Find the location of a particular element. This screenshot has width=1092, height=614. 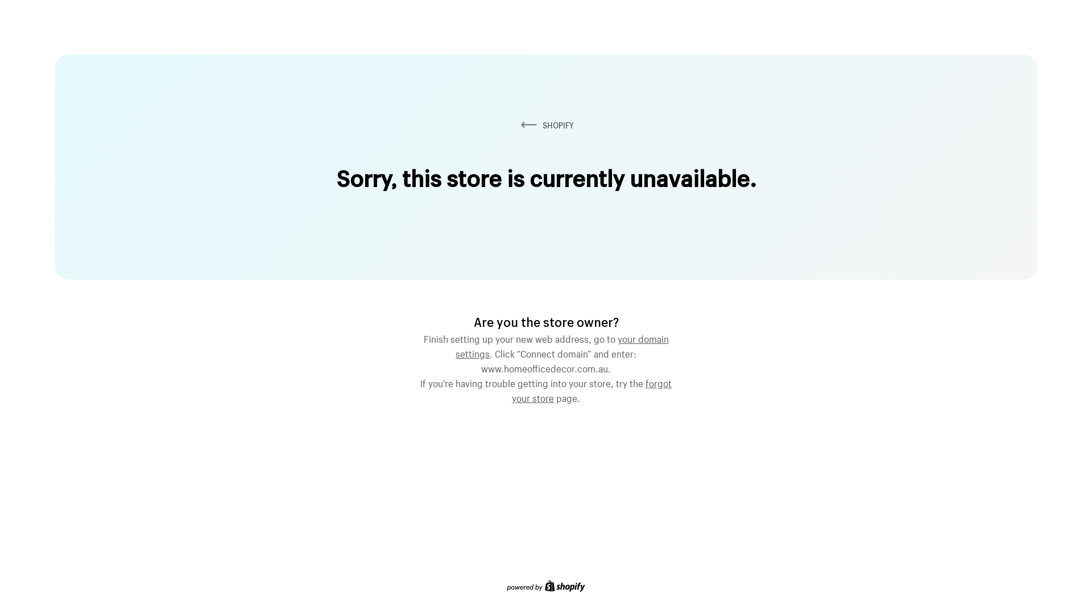

SHOPIFY is located at coordinates (546, 125).